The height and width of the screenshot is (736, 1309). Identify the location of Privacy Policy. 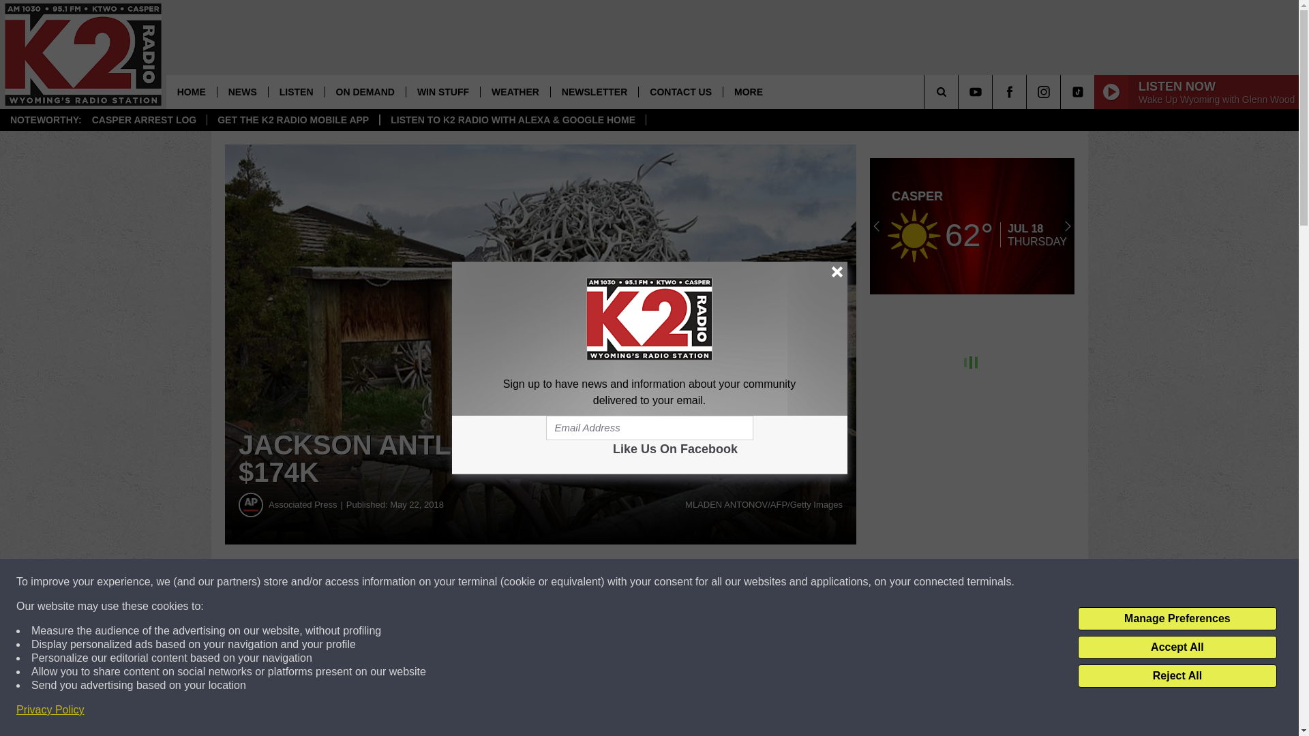
(50, 710).